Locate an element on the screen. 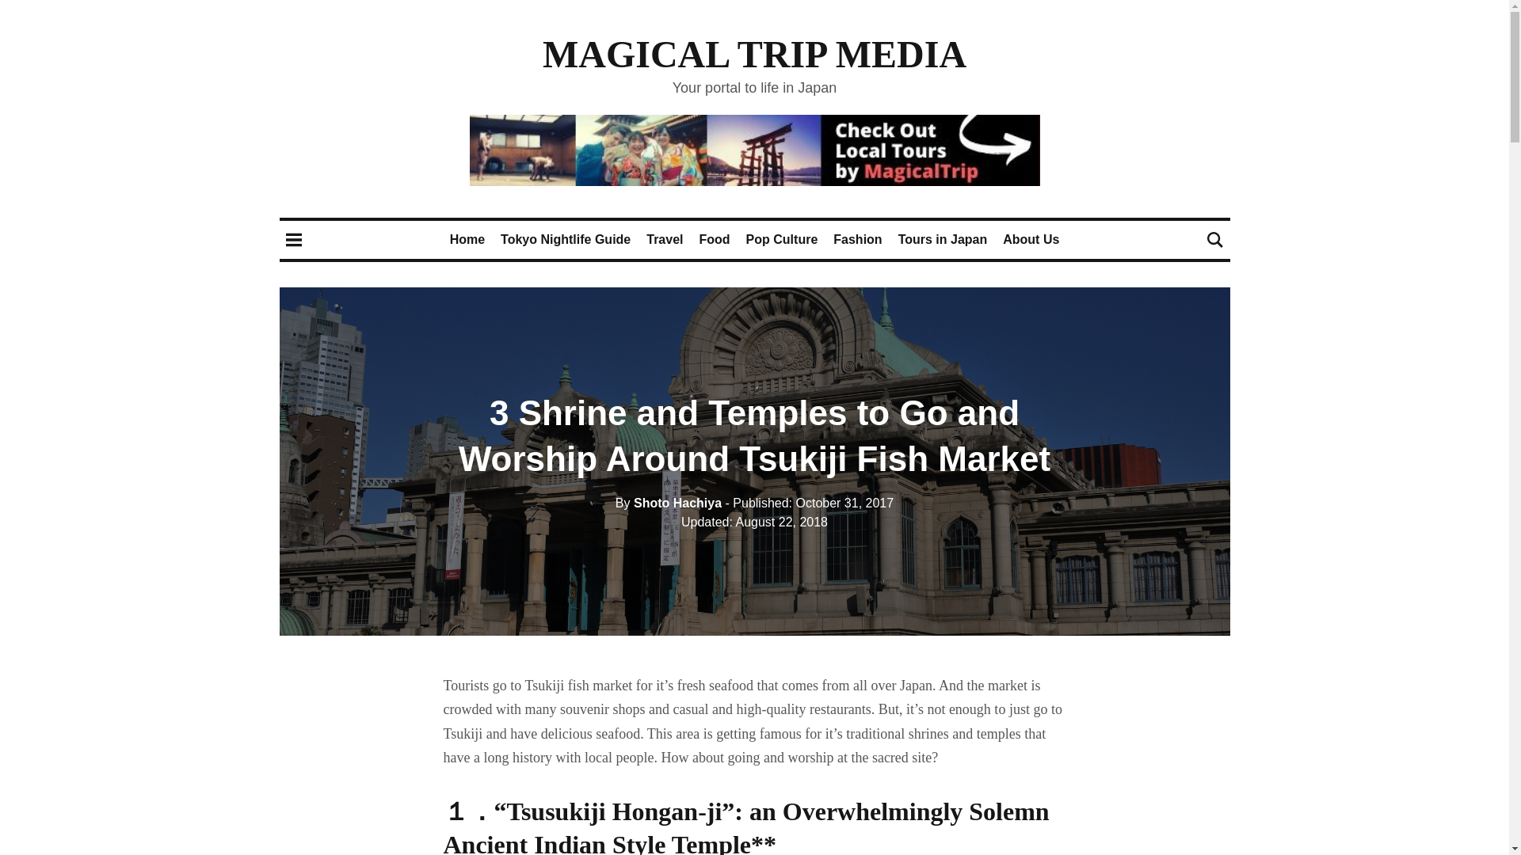 Image resolution: width=1521 pixels, height=855 pixels. By Shoto Hachiya is located at coordinates (669, 503).